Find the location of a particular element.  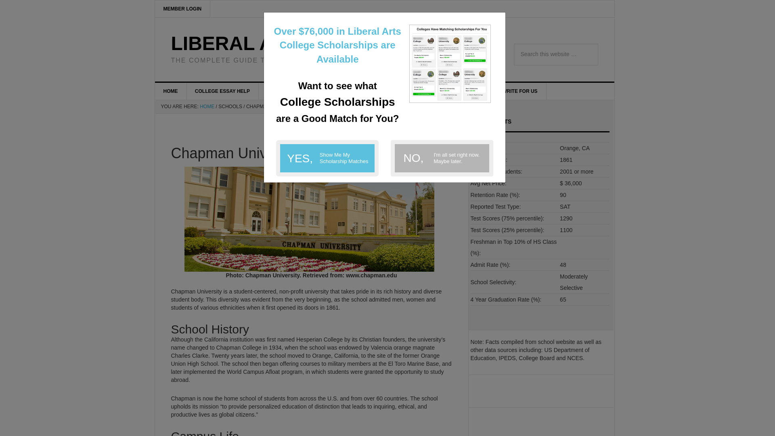

SCHOOL COMPARISONS is located at coordinates (309, 219).